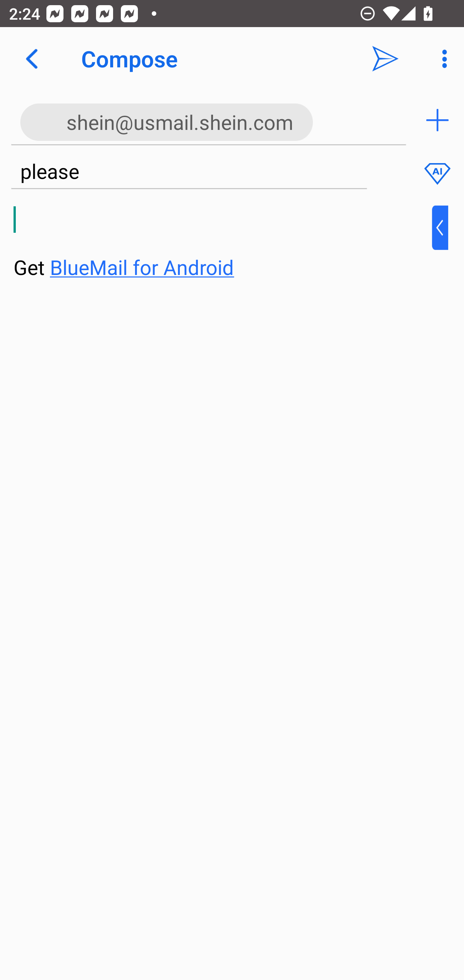 The width and height of the screenshot is (464, 980). What do you see at coordinates (437, 120) in the screenshot?
I see `Add recipient (To)` at bounding box center [437, 120].